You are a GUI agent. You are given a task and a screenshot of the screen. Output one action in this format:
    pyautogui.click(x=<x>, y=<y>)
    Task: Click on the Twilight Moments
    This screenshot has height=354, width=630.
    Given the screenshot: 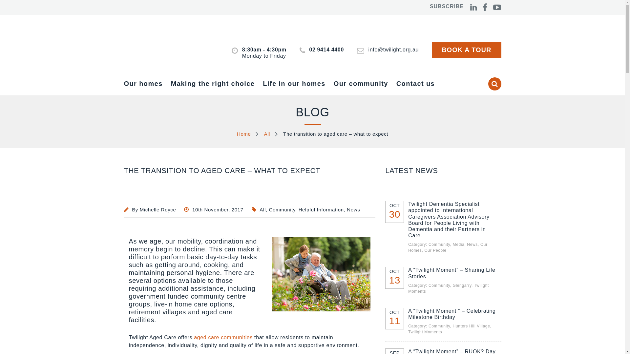 What is the action you would take?
    pyautogui.click(x=425, y=332)
    